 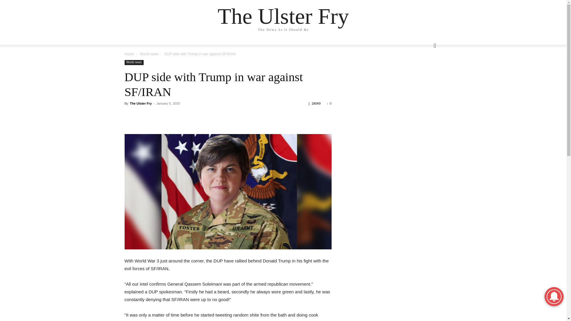 I want to click on View all posts in World news, so click(x=149, y=54).